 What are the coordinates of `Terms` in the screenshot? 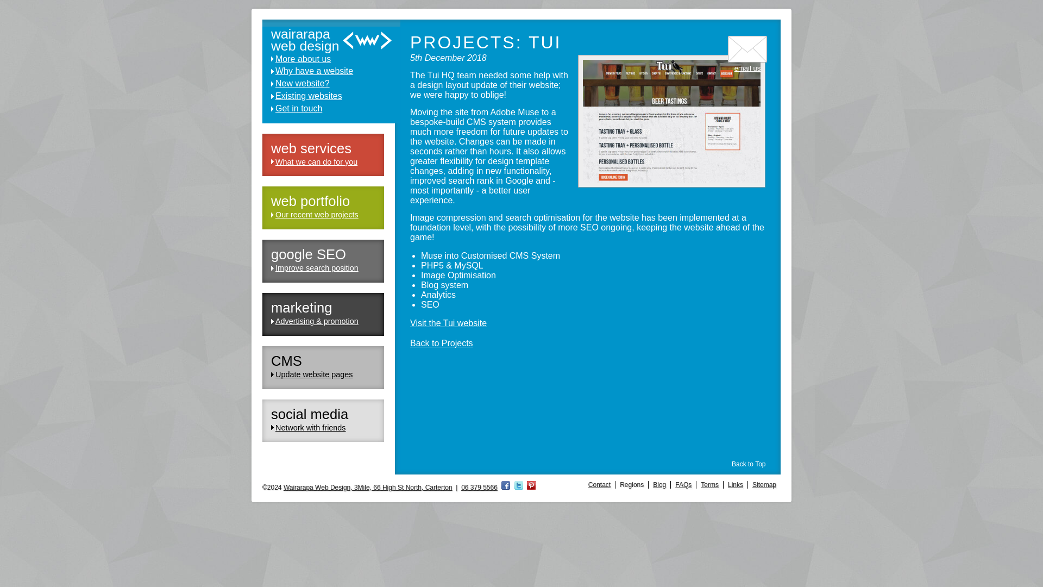 It's located at (709, 484).